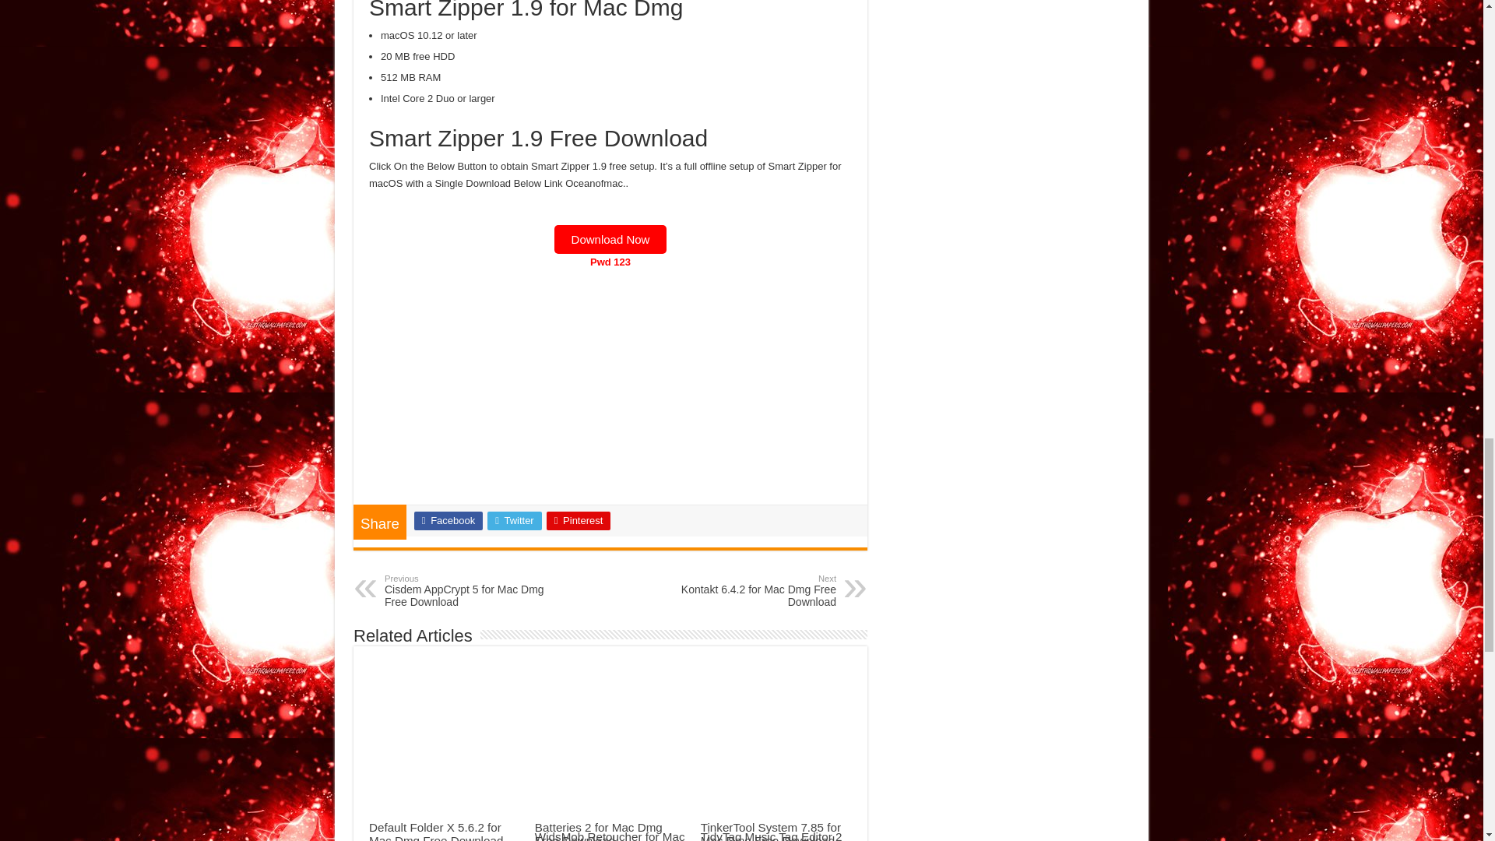 The width and height of the screenshot is (1495, 841). I want to click on Twitter, so click(756, 590).